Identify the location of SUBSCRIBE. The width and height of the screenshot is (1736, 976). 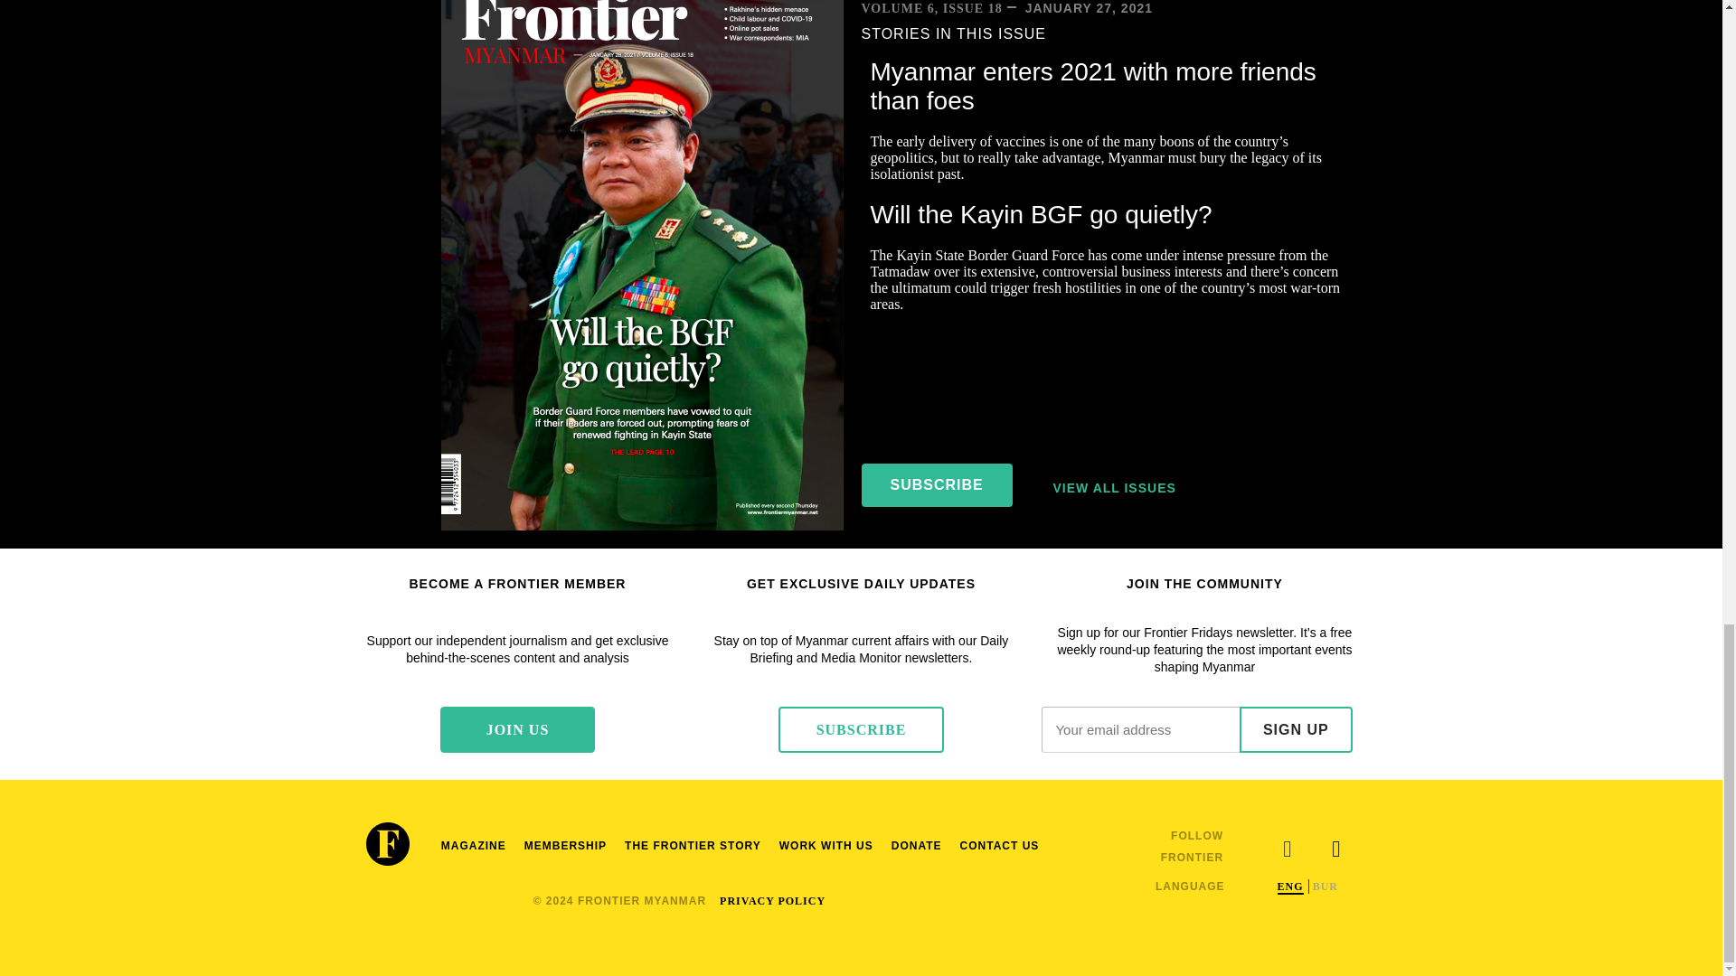
(861, 728).